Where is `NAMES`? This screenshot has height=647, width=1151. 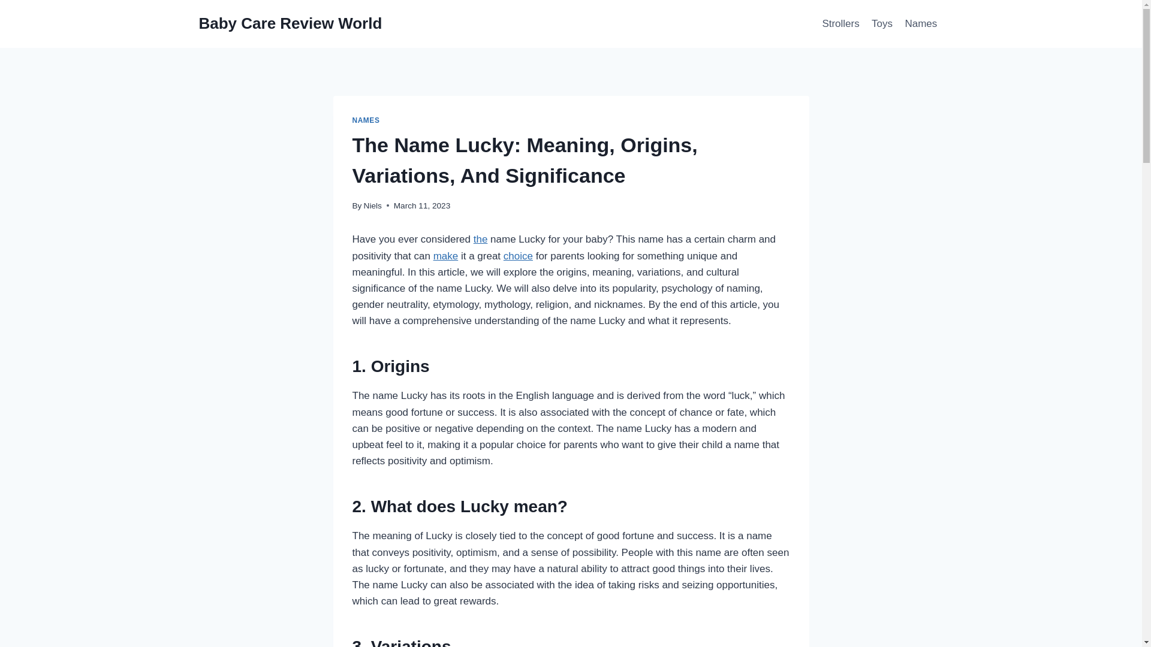 NAMES is located at coordinates (366, 120).